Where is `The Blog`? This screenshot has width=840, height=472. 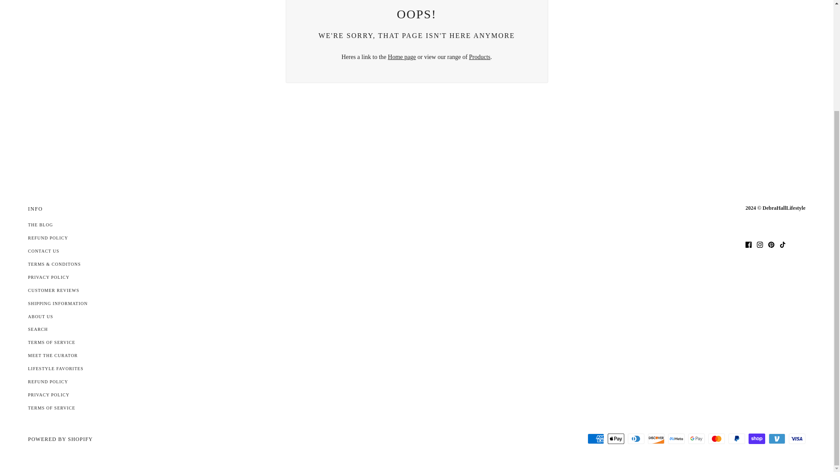
The Blog is located at coordinates (40, 225).